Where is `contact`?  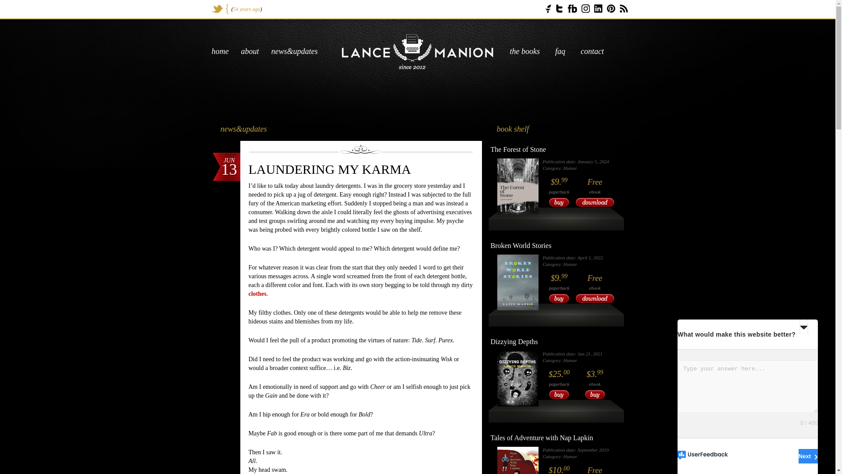
contact is located at coordinates (592, 51).